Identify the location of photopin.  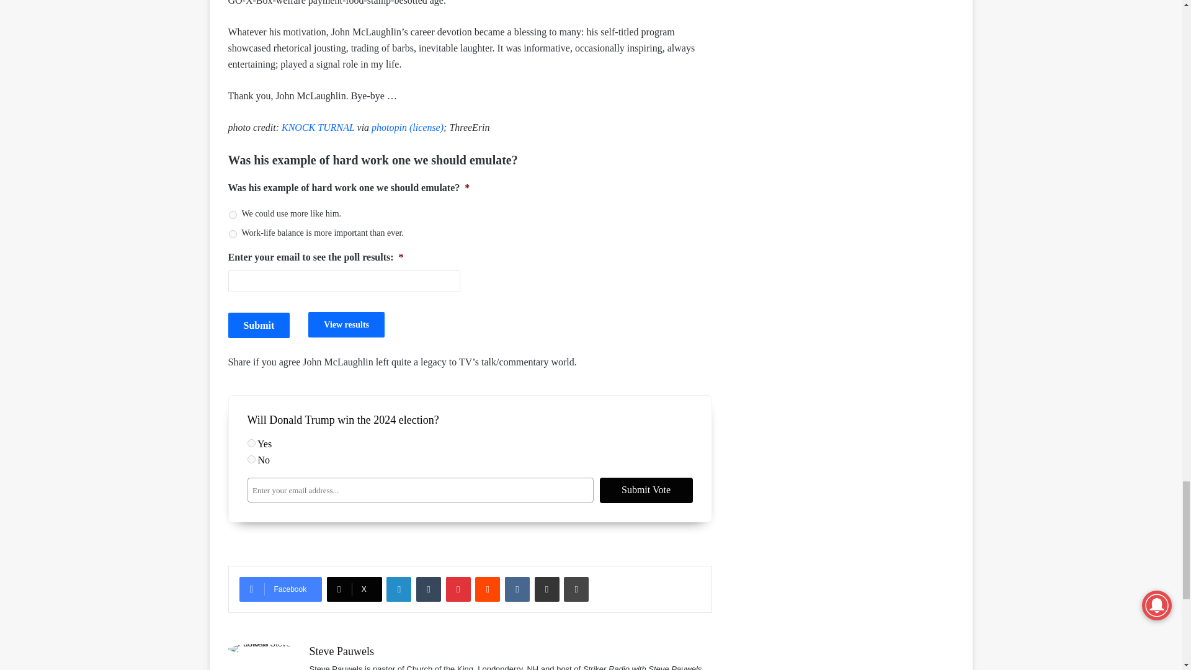
(390, 127).